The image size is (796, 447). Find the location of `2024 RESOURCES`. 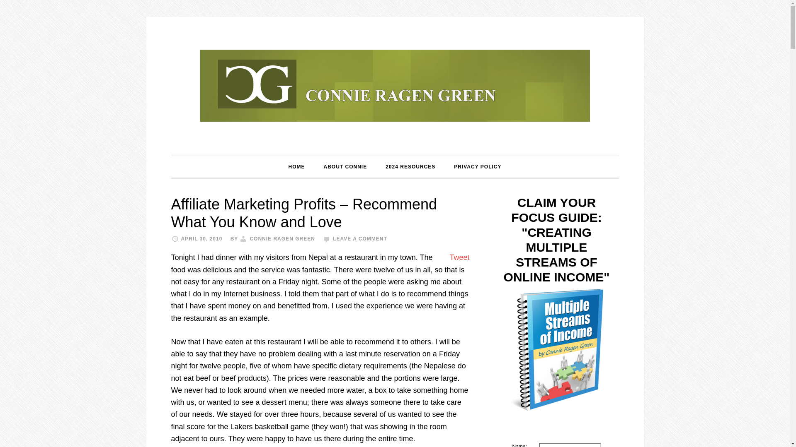

2024 RESOURCES is located at coordinates (410, 166).